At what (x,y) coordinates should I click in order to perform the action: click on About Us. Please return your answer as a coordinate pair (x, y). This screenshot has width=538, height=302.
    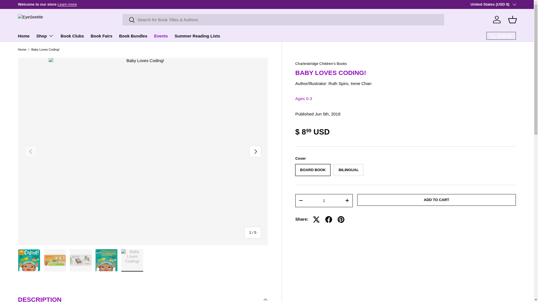
    Looking at the image, I should click on (67, 4).